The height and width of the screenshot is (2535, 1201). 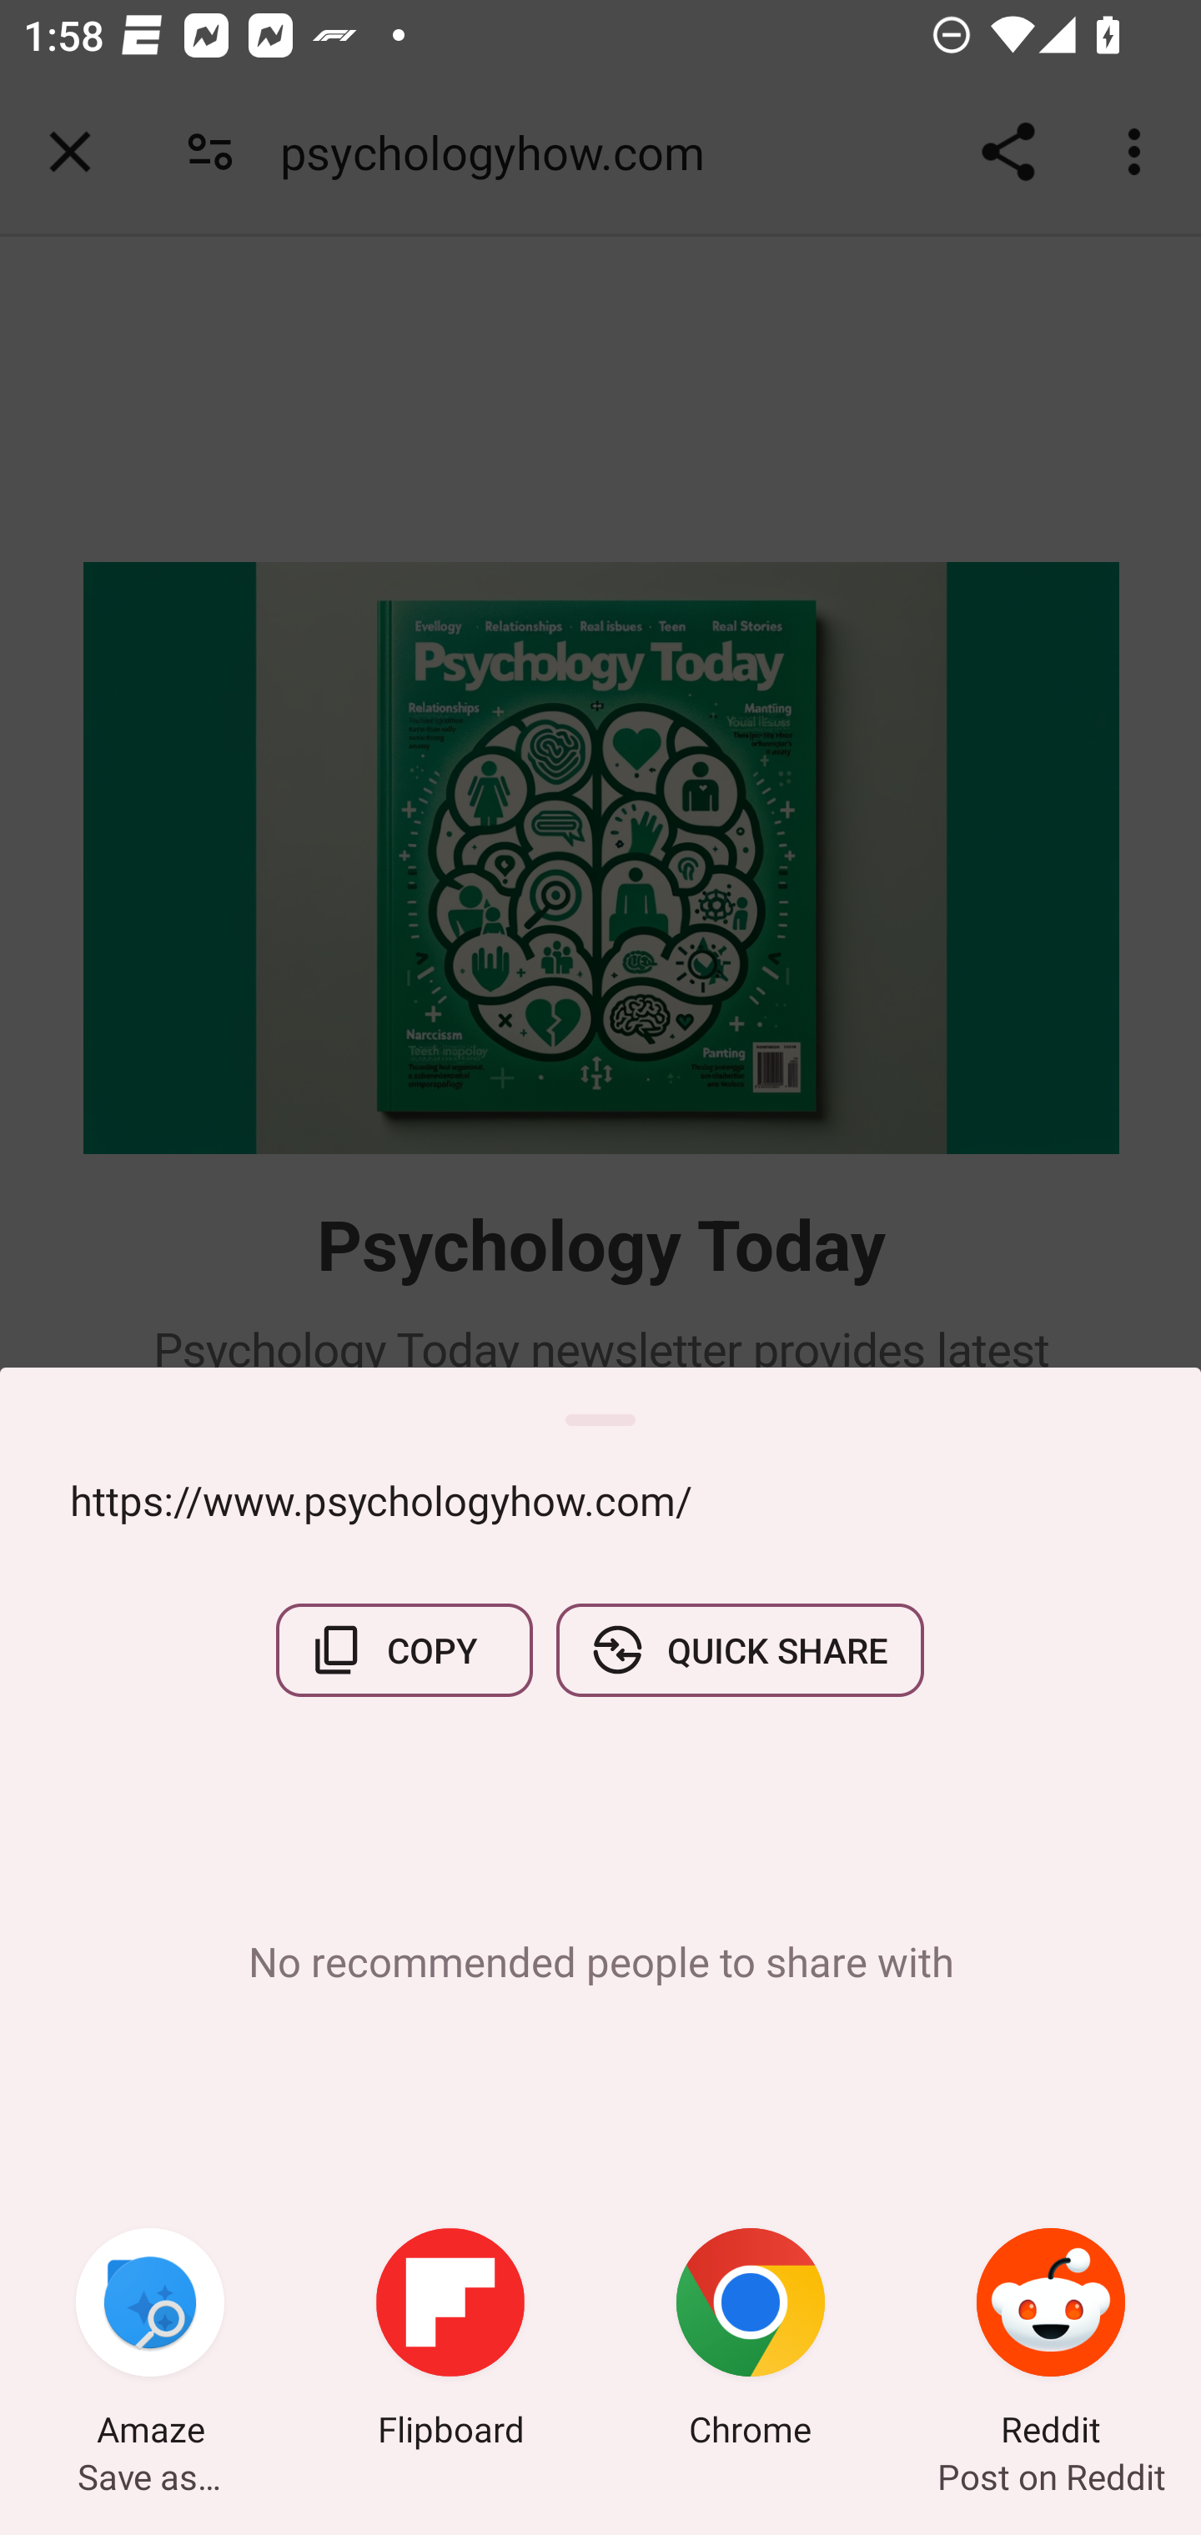 I want to click on QUICK SHARE, so click(x=739, y=1649).